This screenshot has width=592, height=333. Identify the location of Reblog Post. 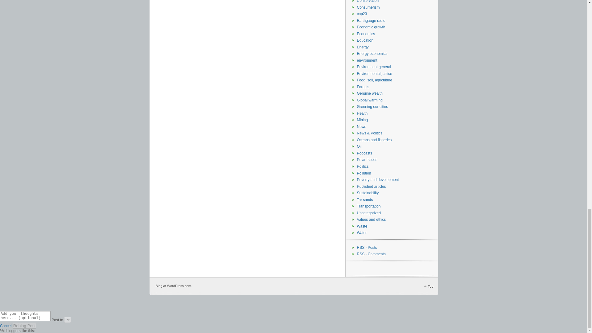
(24, 326).